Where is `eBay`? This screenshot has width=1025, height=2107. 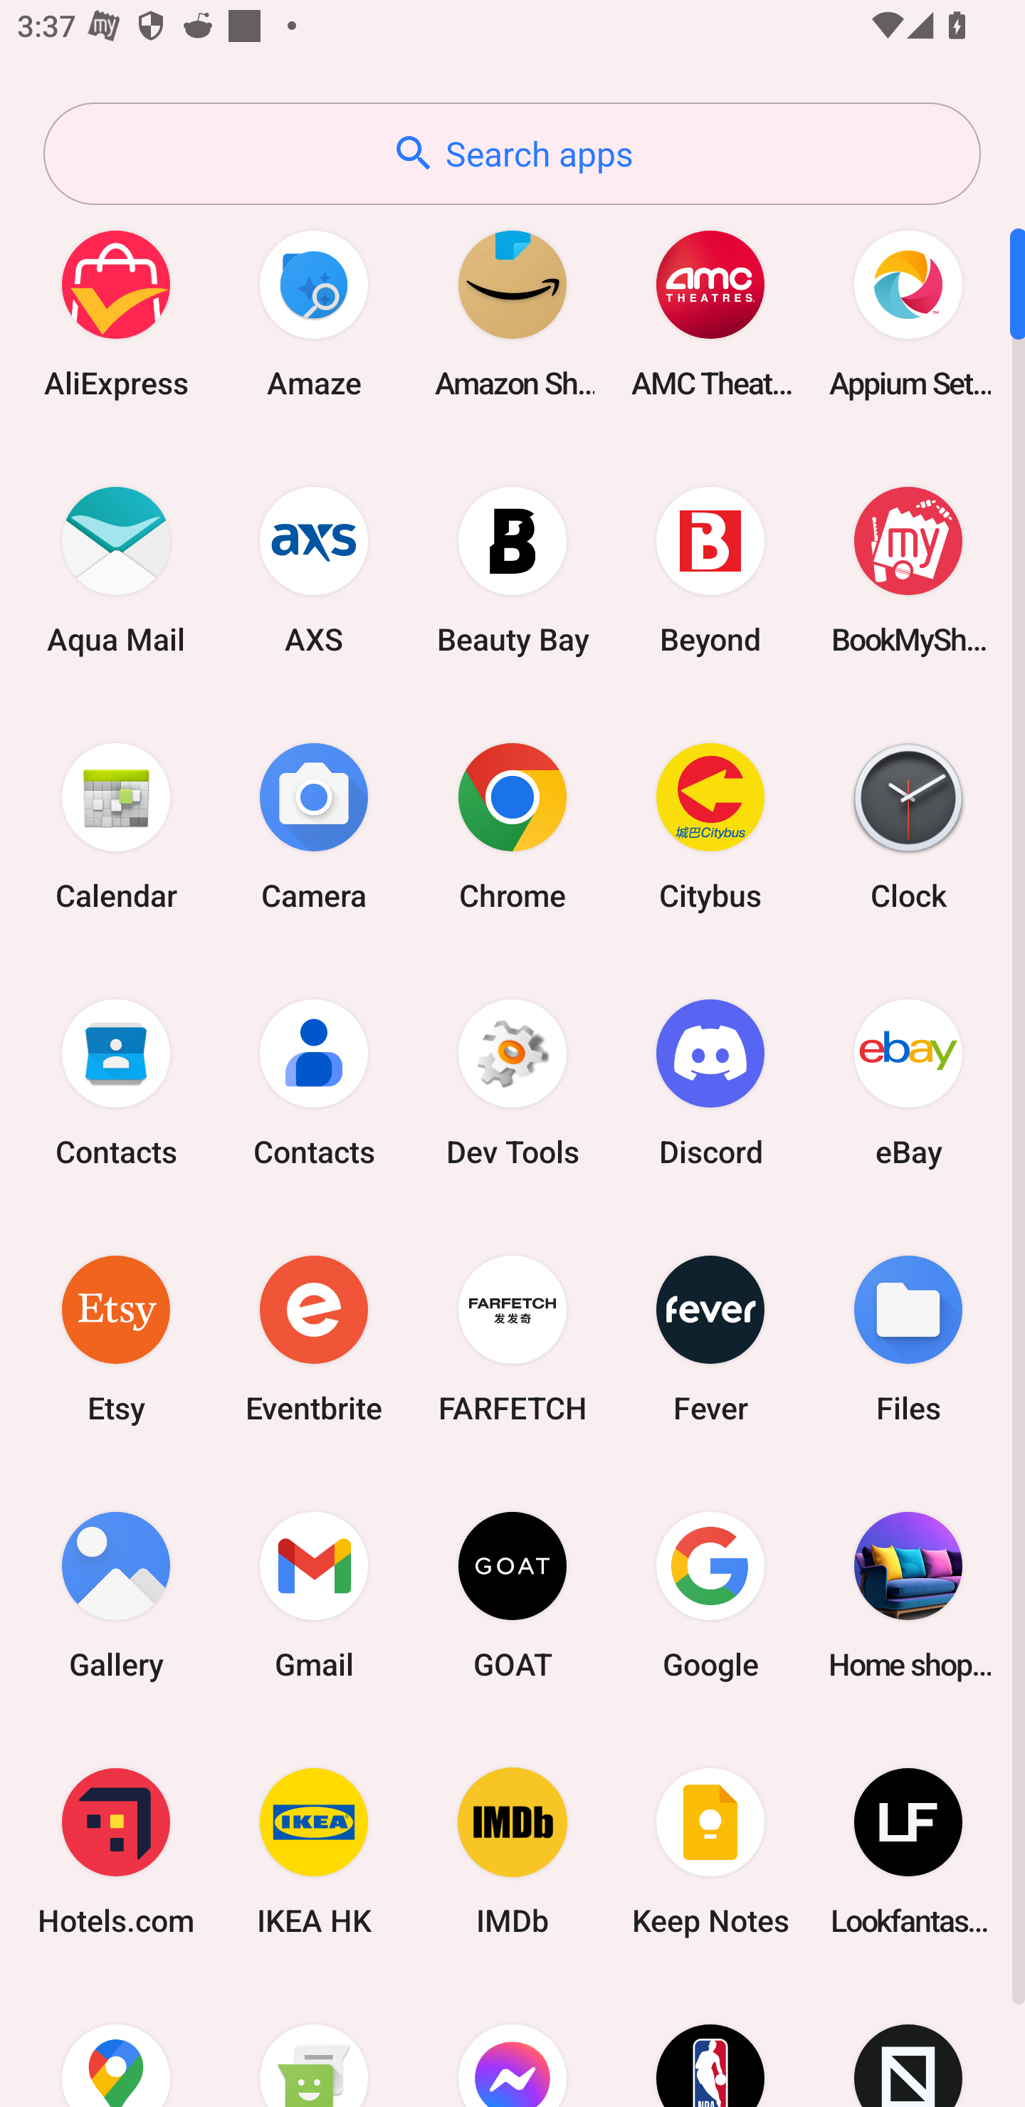
eBay is located at coordinates (908, 1082).